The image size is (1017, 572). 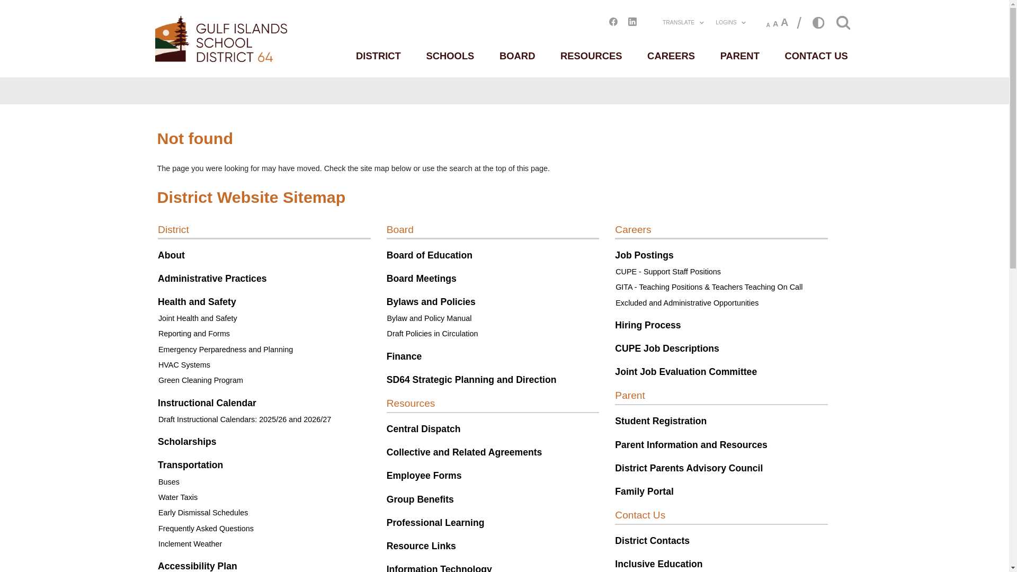 What do you see at coordinates (915, 29) in the screenshot?
I see `LOGINS` at bounding box center [915, 29].